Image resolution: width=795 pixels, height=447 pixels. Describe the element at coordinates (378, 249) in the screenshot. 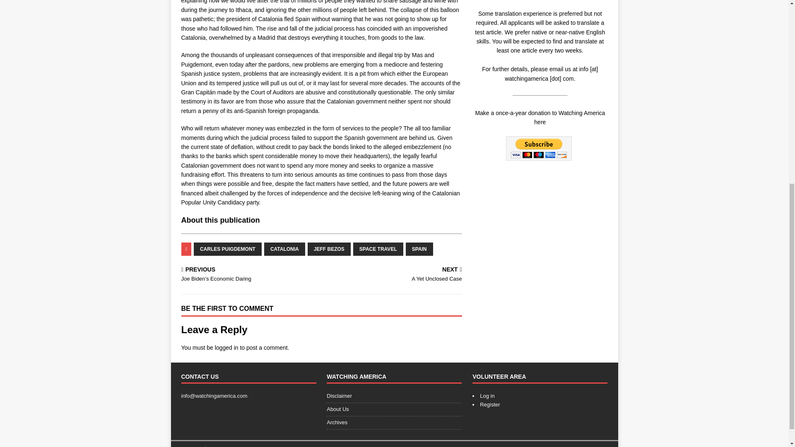

I see `logged in` at that location.